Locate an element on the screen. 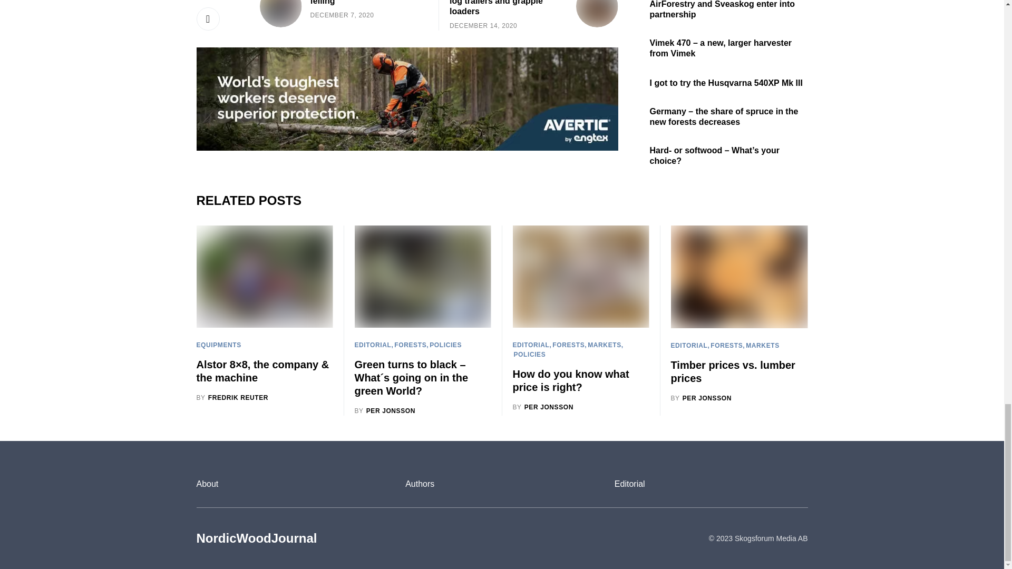 This screenshot has width=1012, height=569. View all posts by Fredrik Reuter is located at coordinates (232, 397).